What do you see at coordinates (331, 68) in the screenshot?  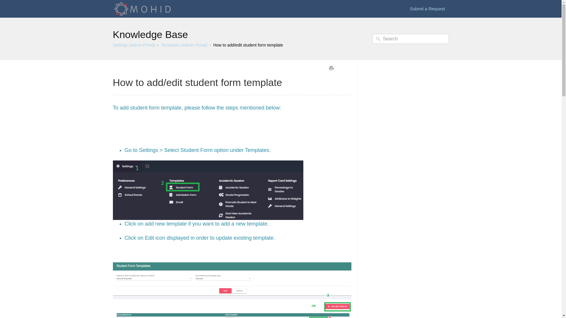 I see `Print this article` at bounding box center [331, 68].